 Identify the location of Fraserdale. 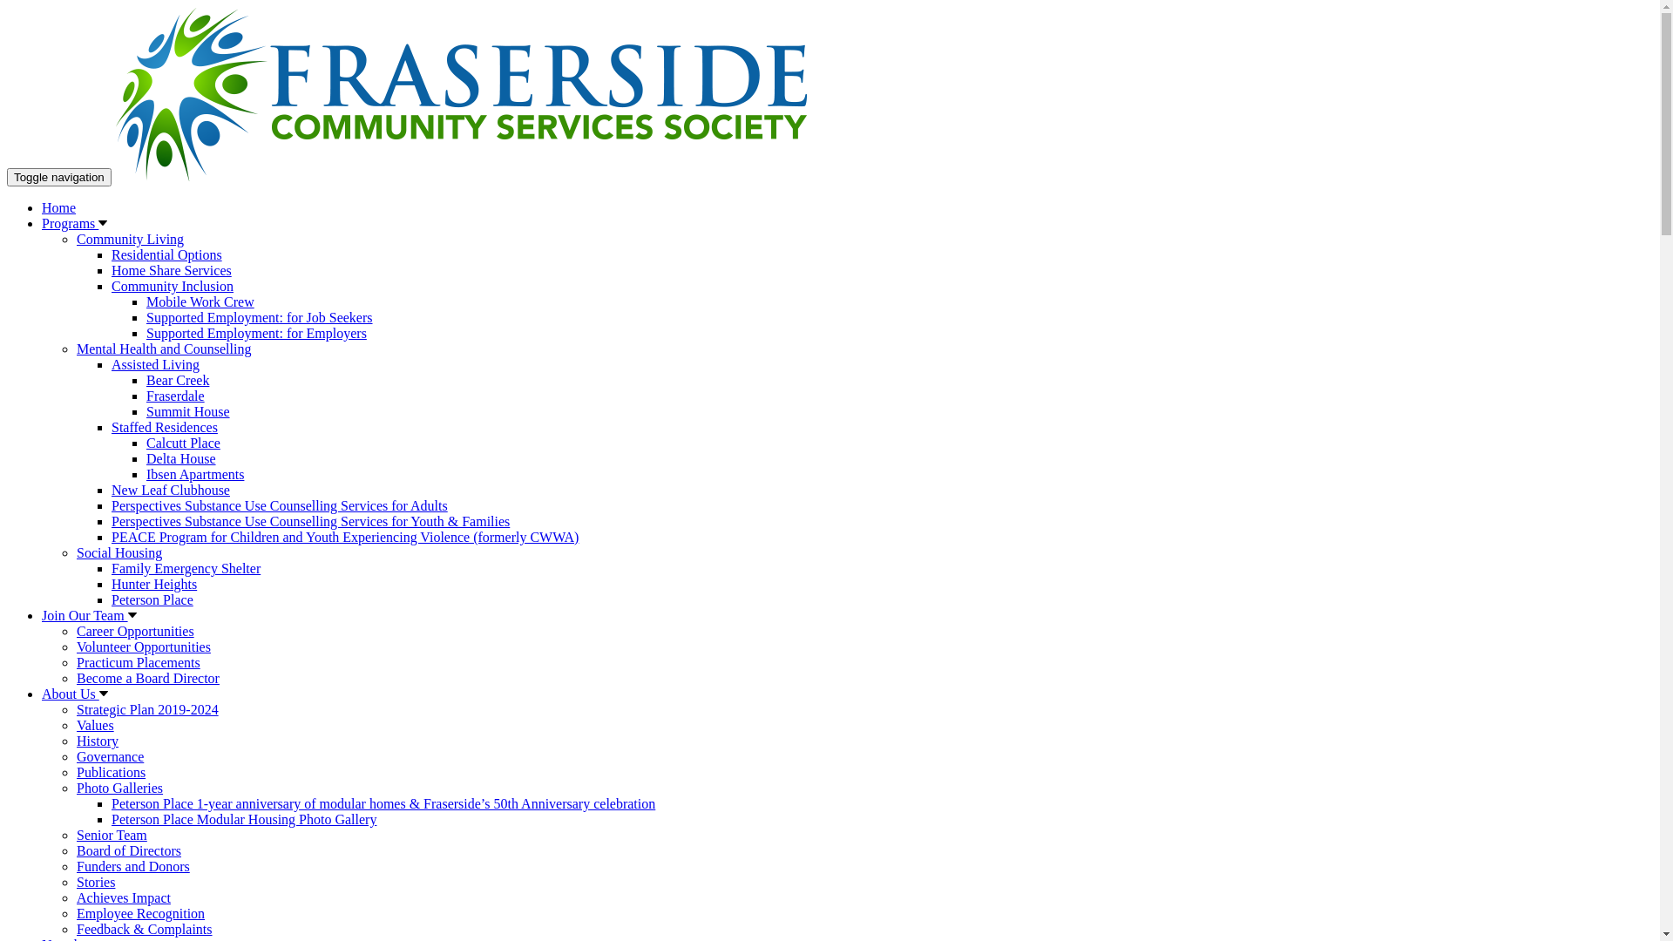
(176, 396).